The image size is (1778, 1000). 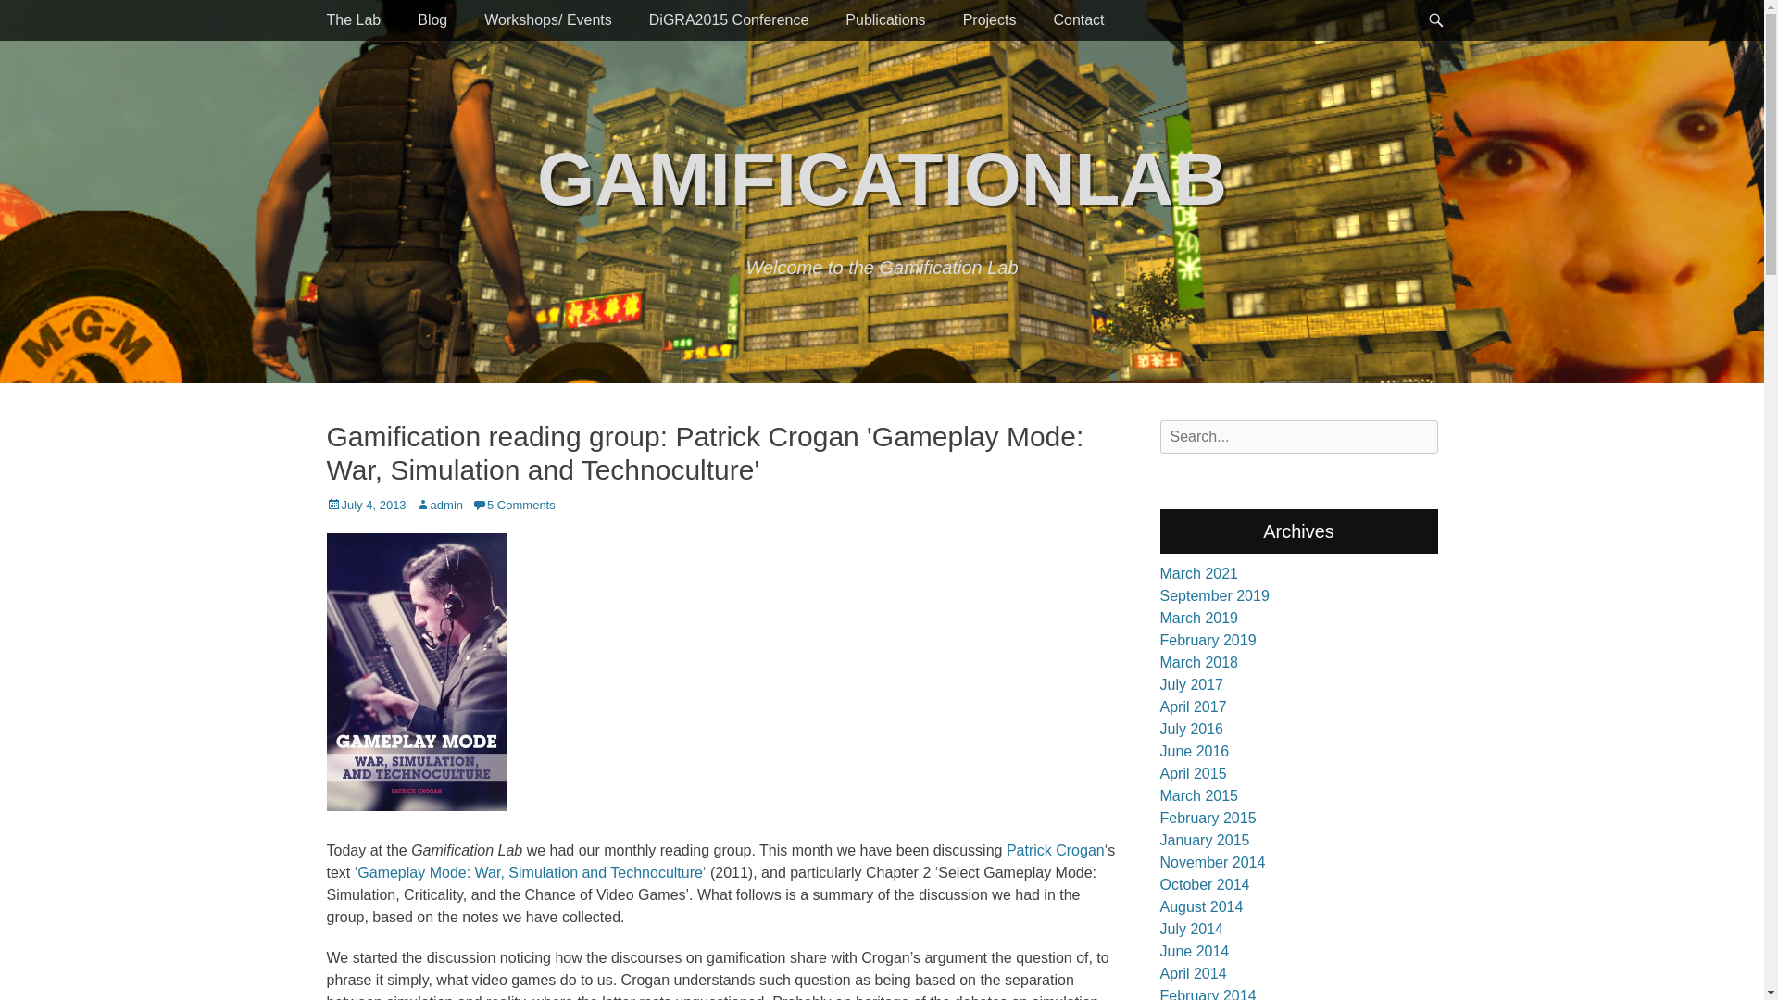 I want to click on GAMIFICATIONLAB, so click(x=882, y=179).